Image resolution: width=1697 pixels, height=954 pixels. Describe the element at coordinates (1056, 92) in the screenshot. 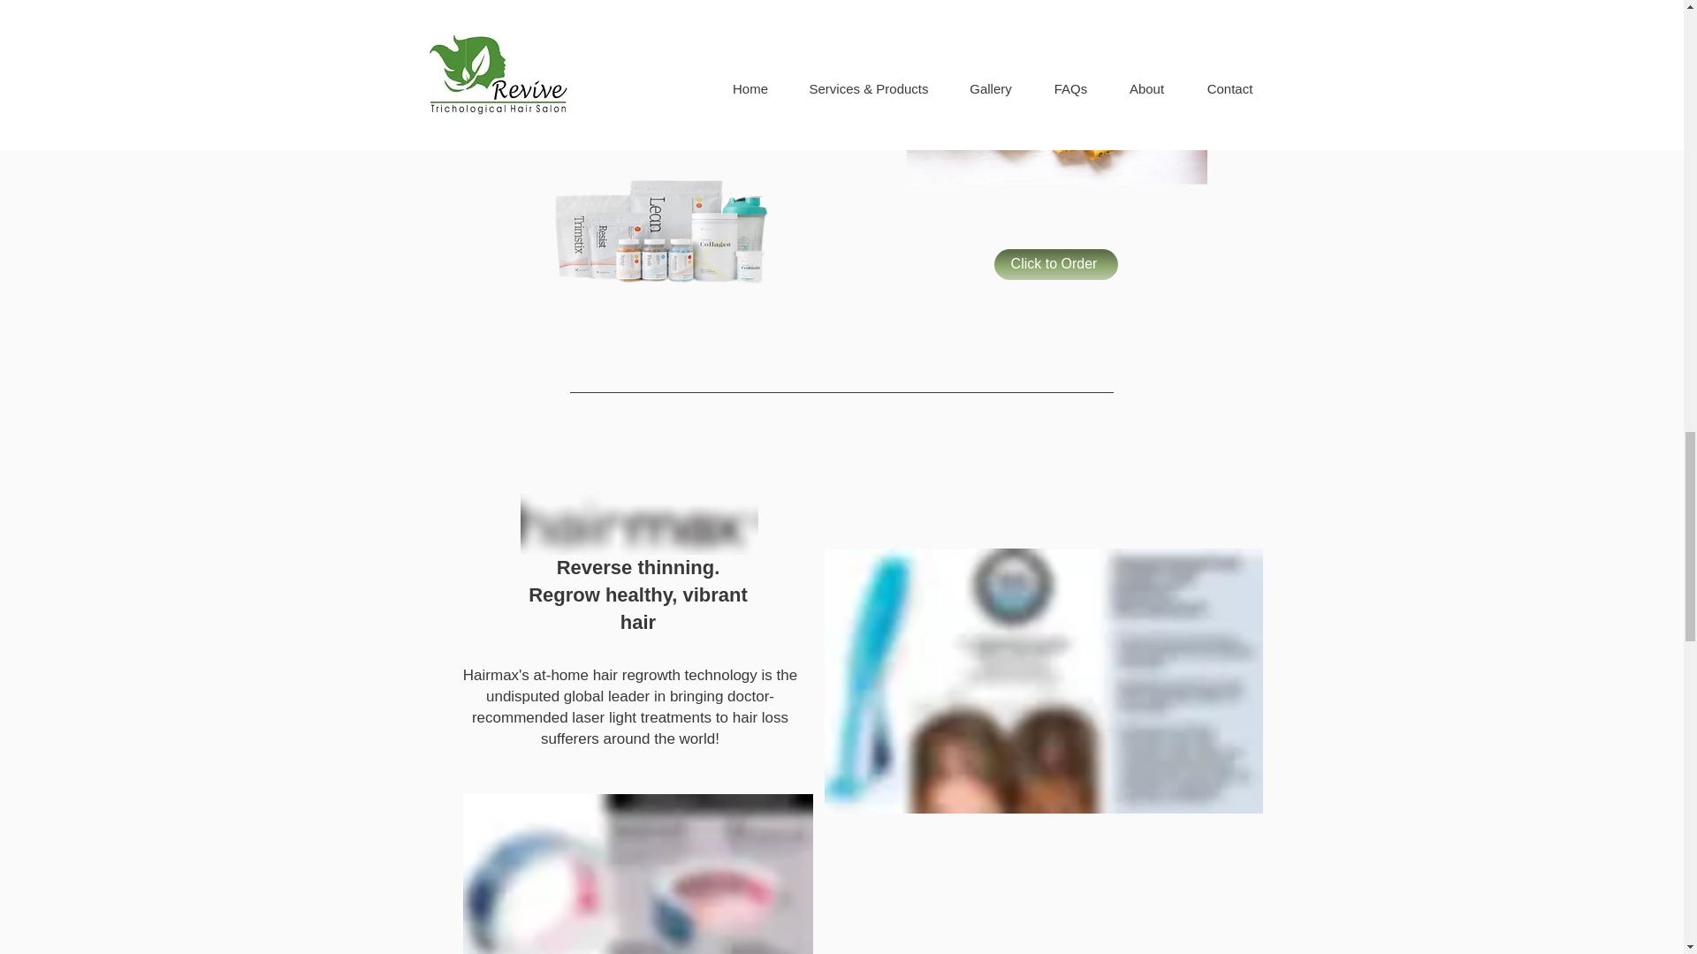

I see `Things needed for weight los` at that location.